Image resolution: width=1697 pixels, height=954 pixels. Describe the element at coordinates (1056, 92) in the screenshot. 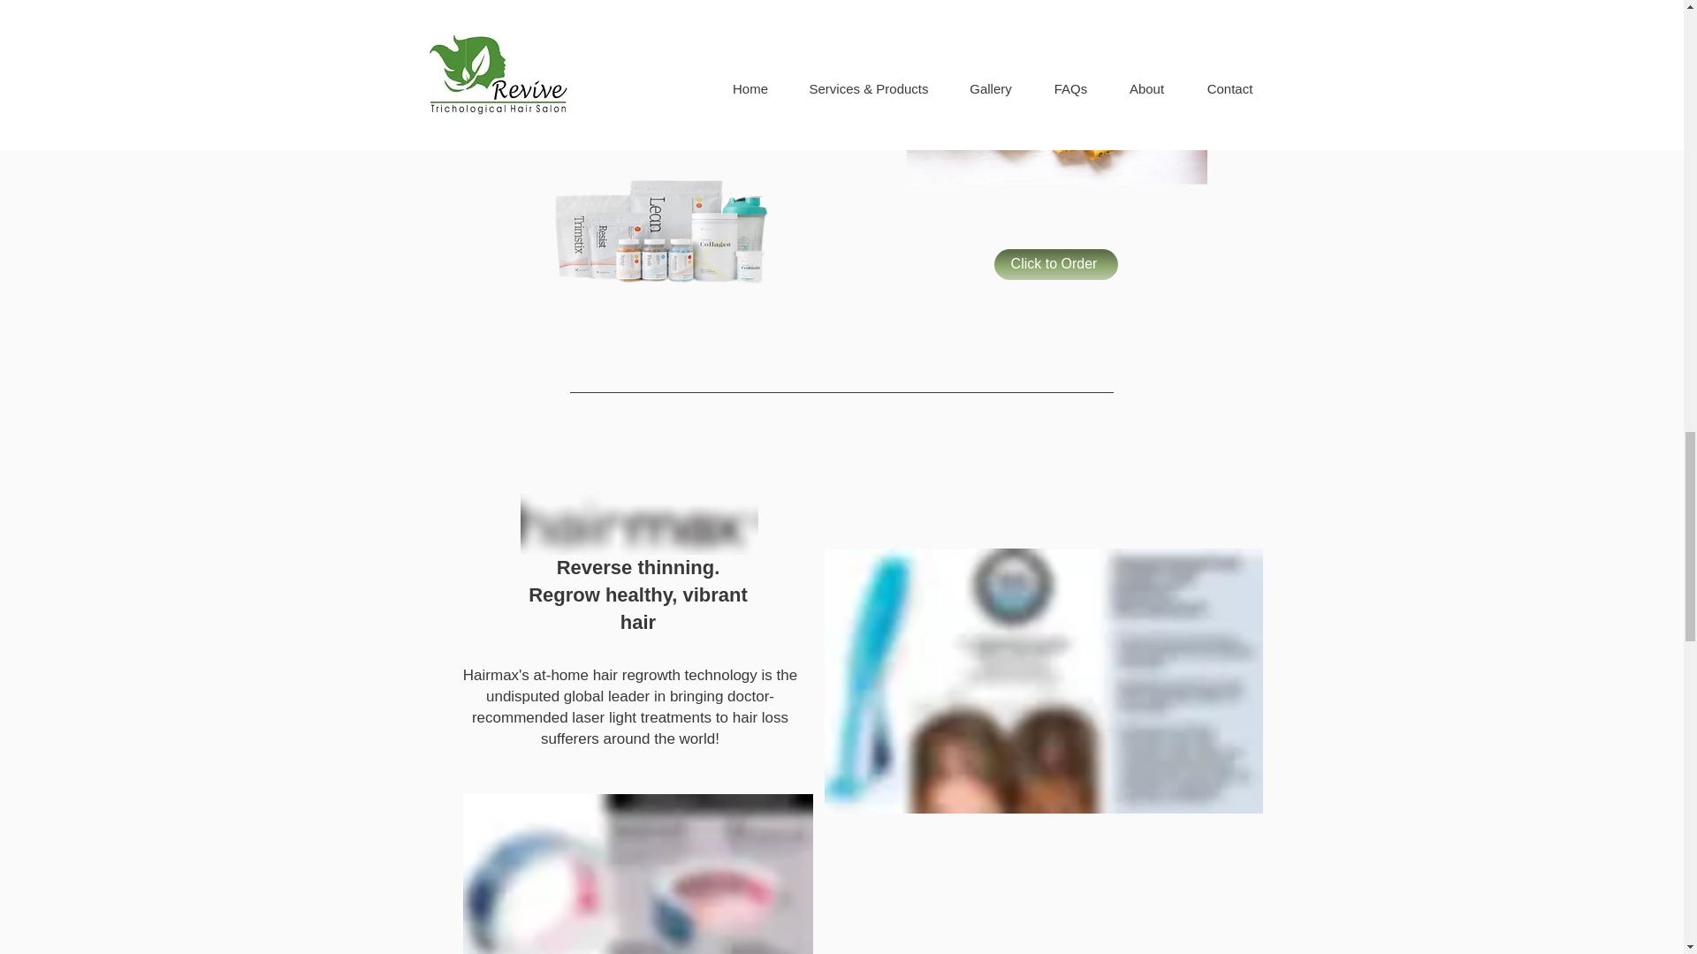

I see `Things needed for weight los` at that location.